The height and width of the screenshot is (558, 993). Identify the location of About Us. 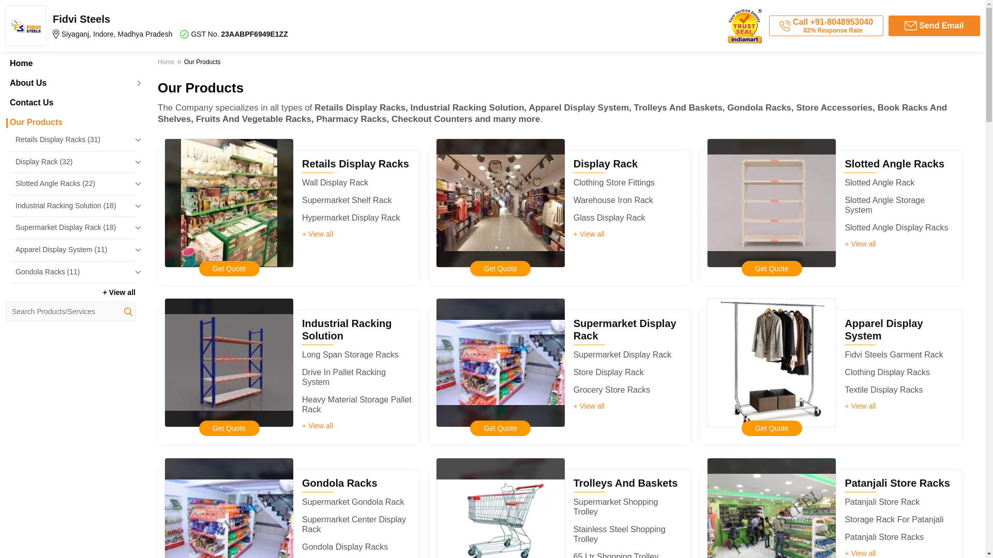
(70, 83).